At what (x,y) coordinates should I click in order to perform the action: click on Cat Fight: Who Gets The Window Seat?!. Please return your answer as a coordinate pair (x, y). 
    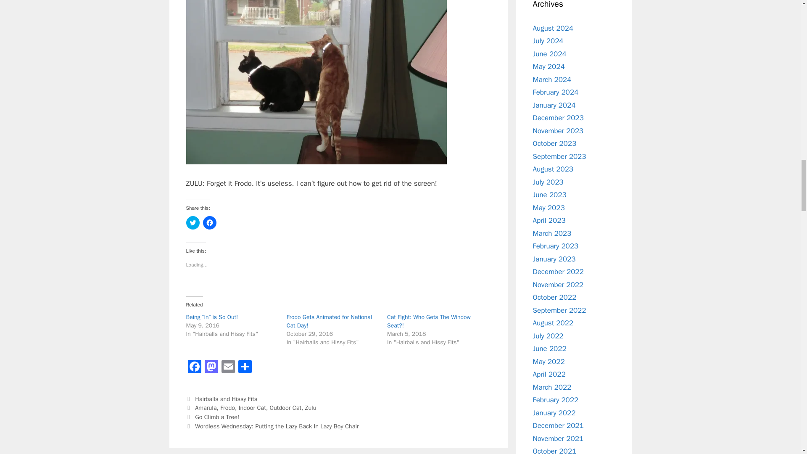
    Looking at the image, I should click on (429, 321).